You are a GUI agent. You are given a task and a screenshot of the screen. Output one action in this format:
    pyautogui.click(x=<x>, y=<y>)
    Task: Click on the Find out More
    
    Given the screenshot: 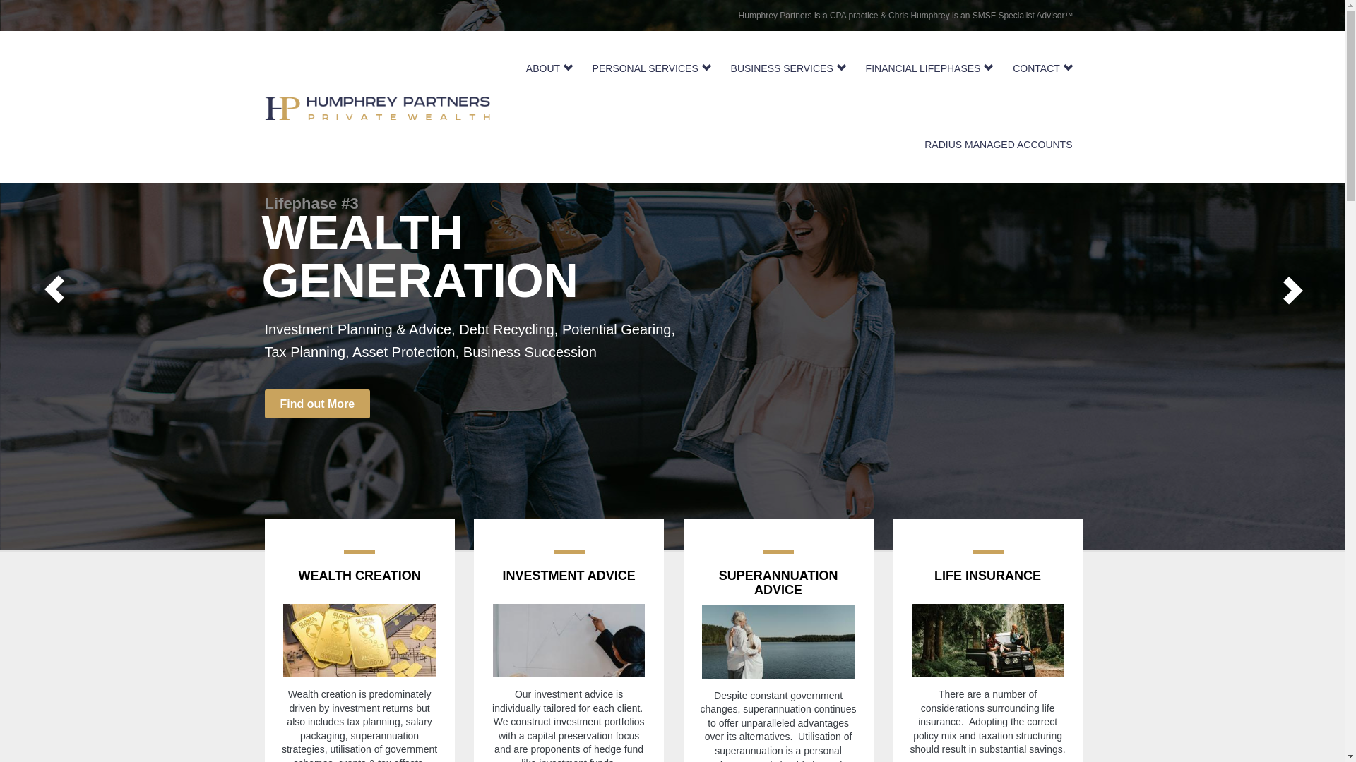 What is the action you would take?
    pyautogui.click(x=311, y=356)
    